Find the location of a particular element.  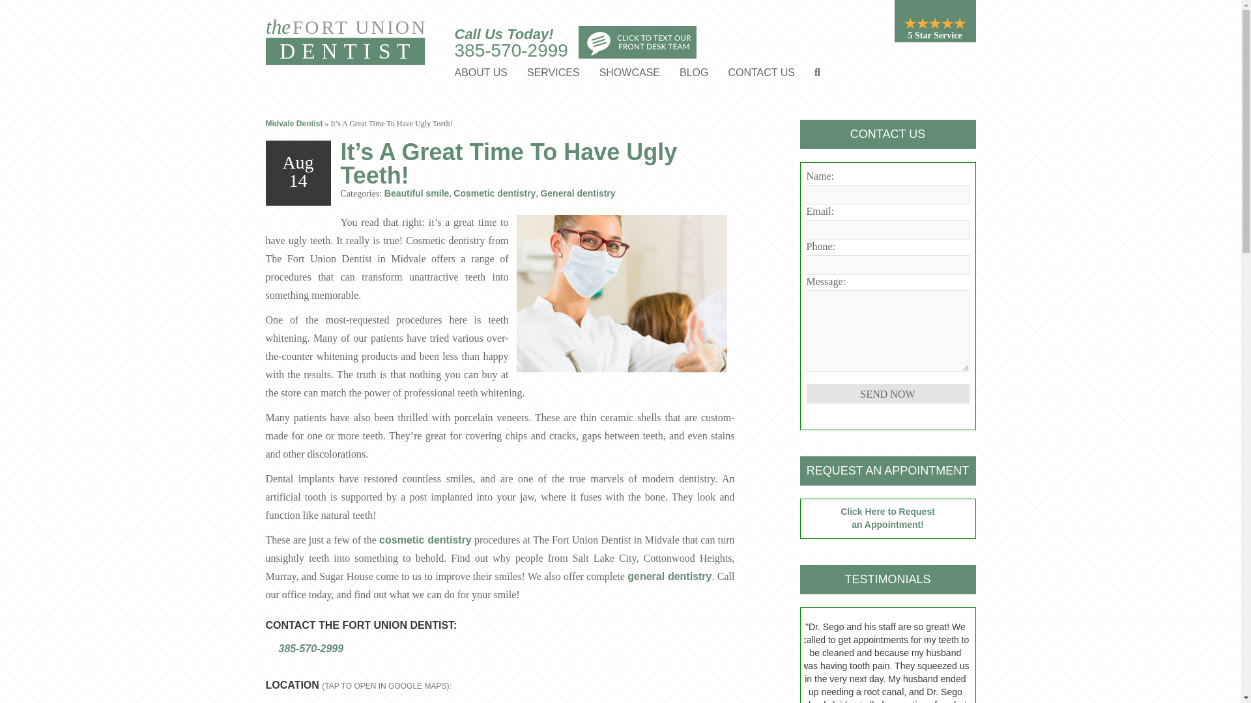

SERVICES is located at coordinates (553, 74).